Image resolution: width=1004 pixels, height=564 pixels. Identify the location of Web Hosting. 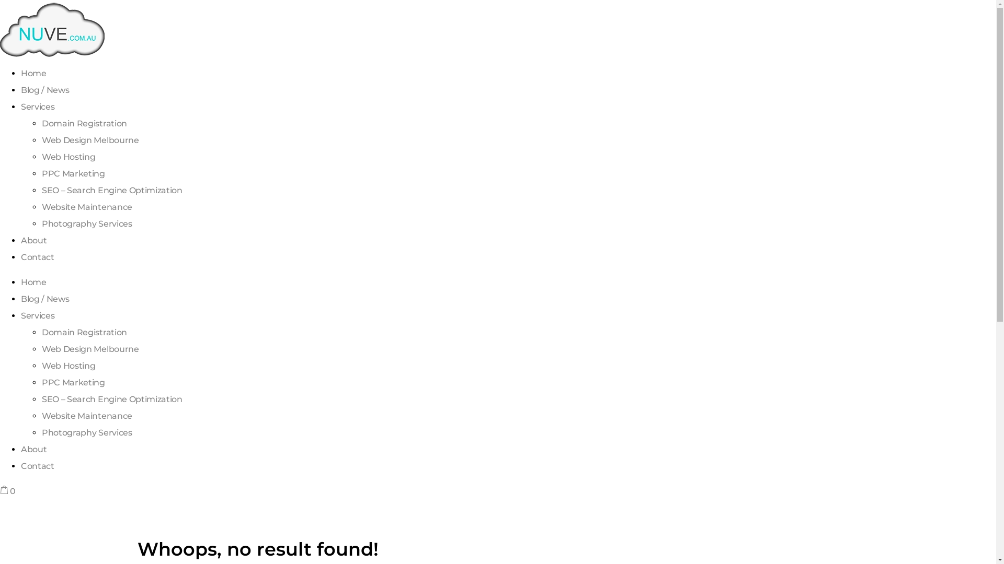
(69, 157).